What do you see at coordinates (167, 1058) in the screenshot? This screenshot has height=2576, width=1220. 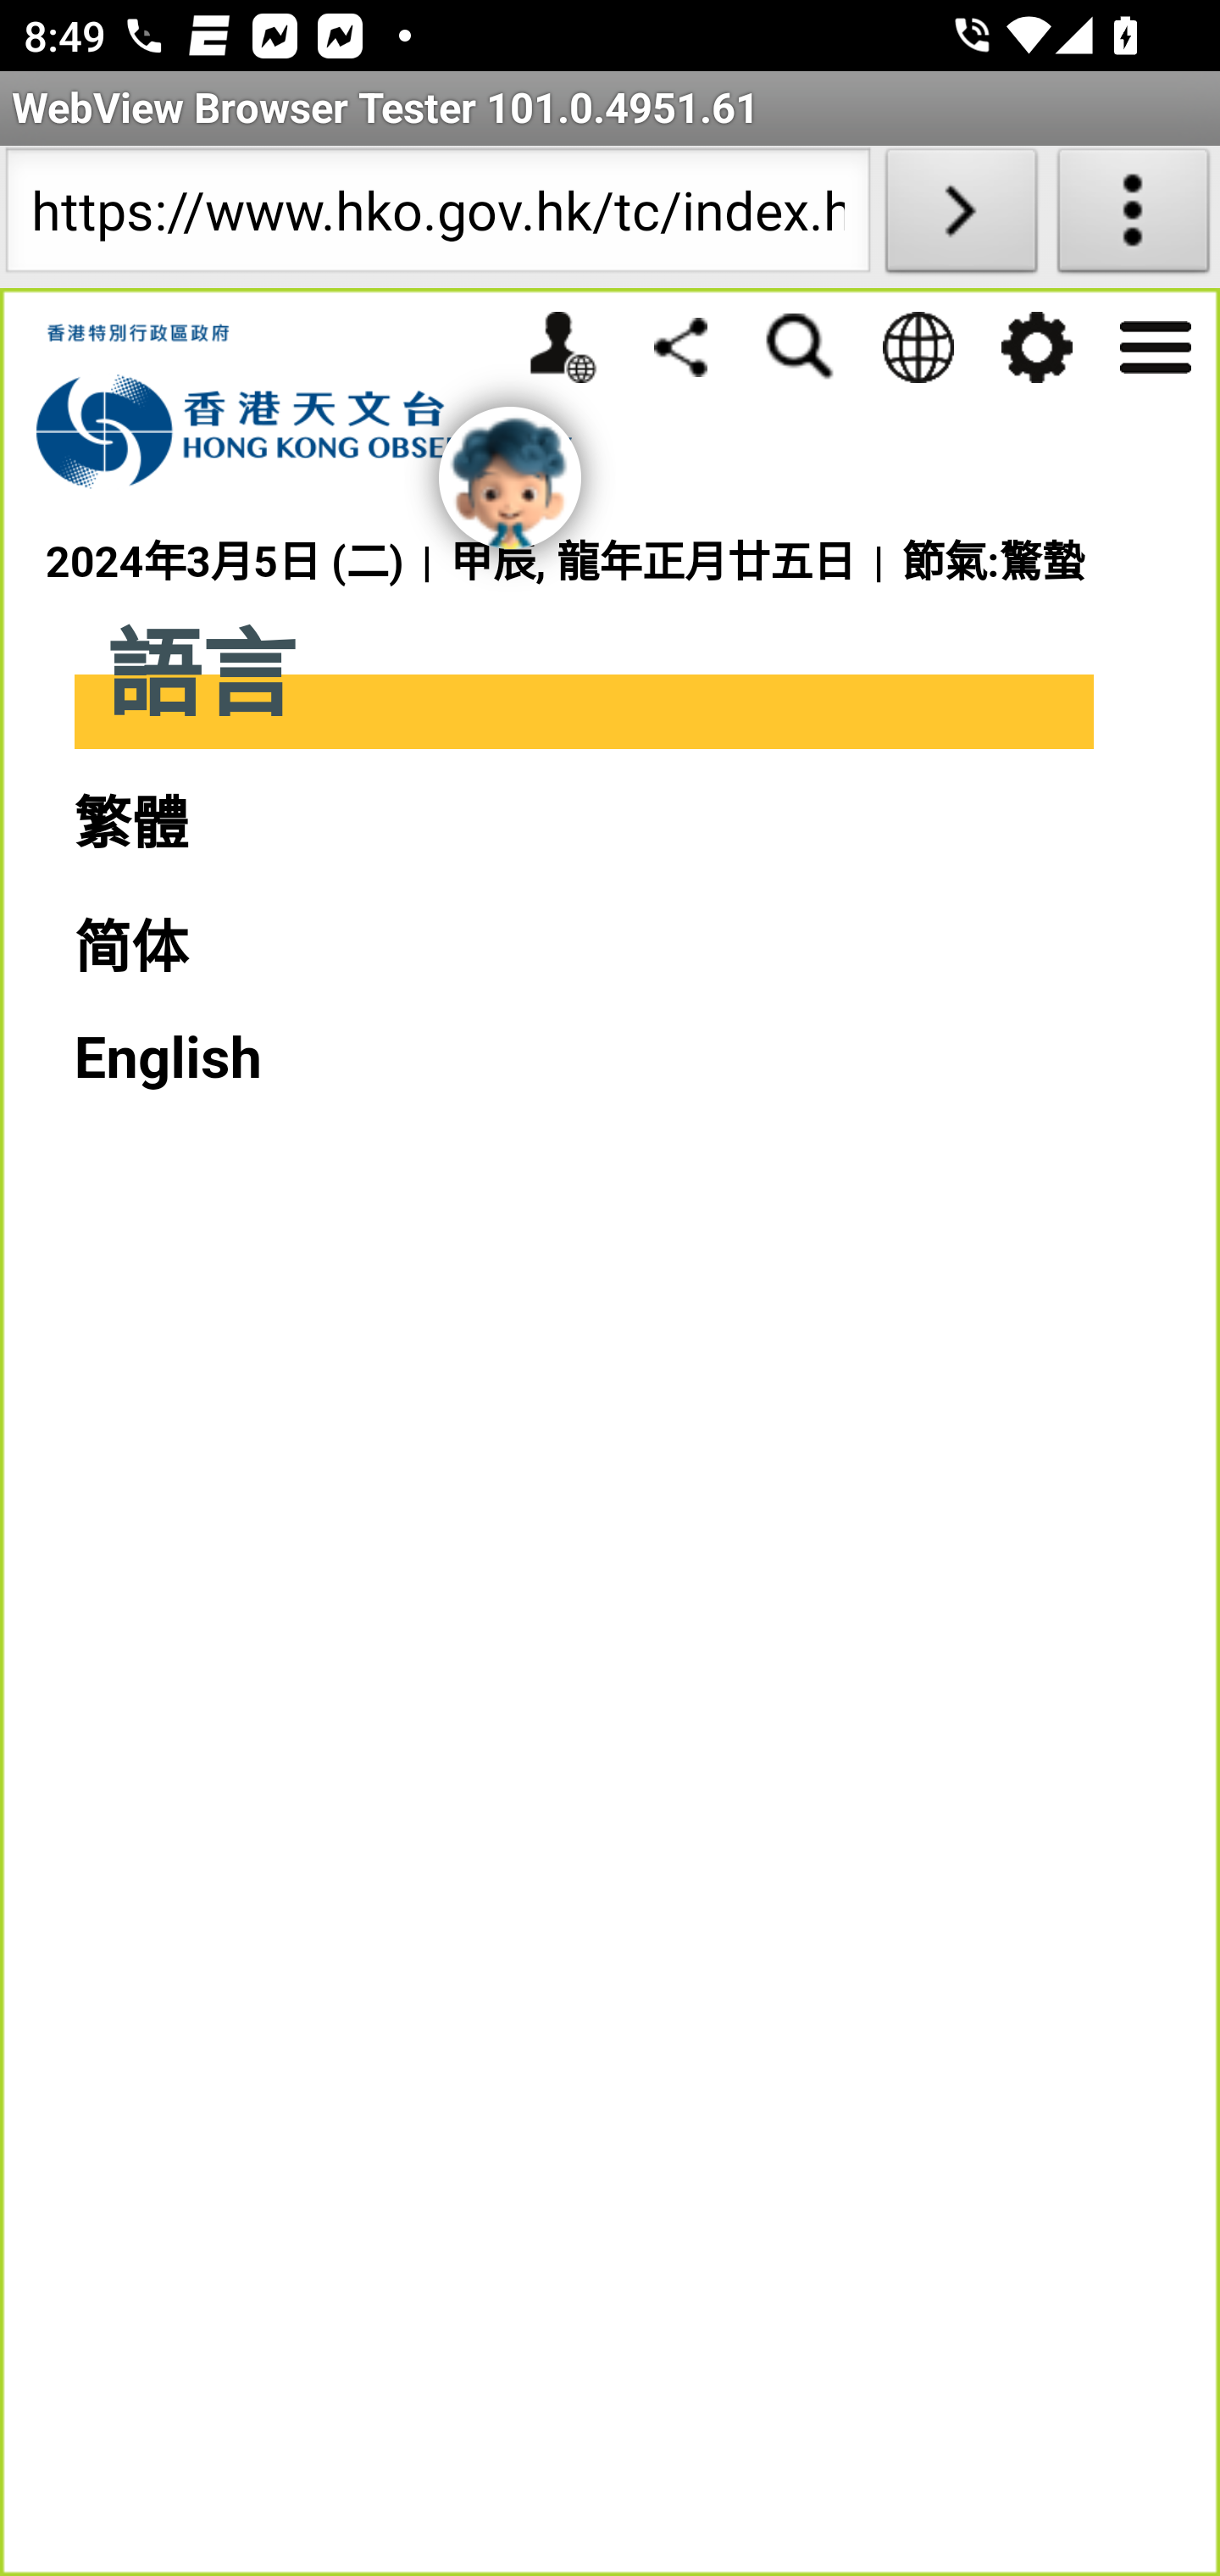 I see `English` at bounding box center [167, 1058].